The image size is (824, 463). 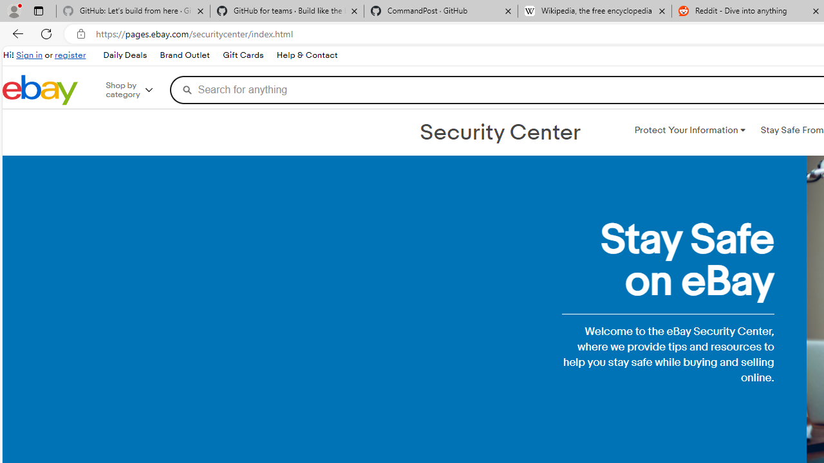 I want to click on Daily Deals, so click(x=124, y=55).